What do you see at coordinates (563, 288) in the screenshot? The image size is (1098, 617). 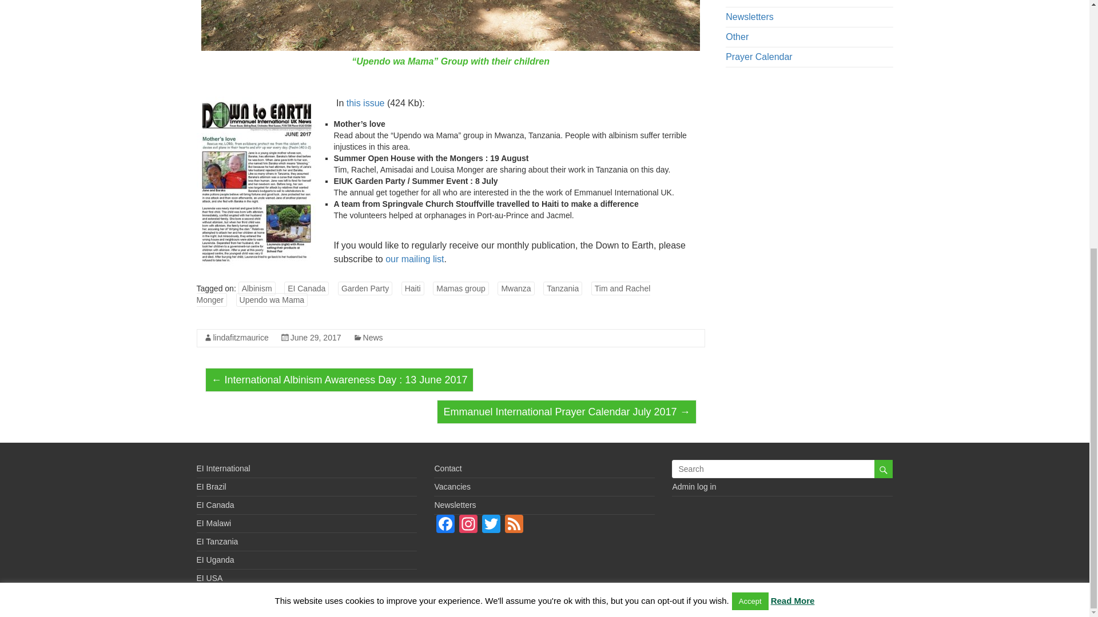 I see `Tanzania` at bounding box center [563, 288].